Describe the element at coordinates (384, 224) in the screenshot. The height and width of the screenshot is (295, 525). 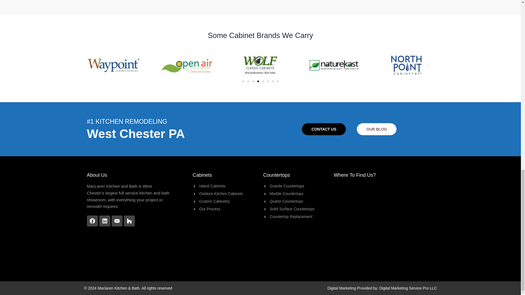
I see `MacLaren Kitchen and Bath` at that location.